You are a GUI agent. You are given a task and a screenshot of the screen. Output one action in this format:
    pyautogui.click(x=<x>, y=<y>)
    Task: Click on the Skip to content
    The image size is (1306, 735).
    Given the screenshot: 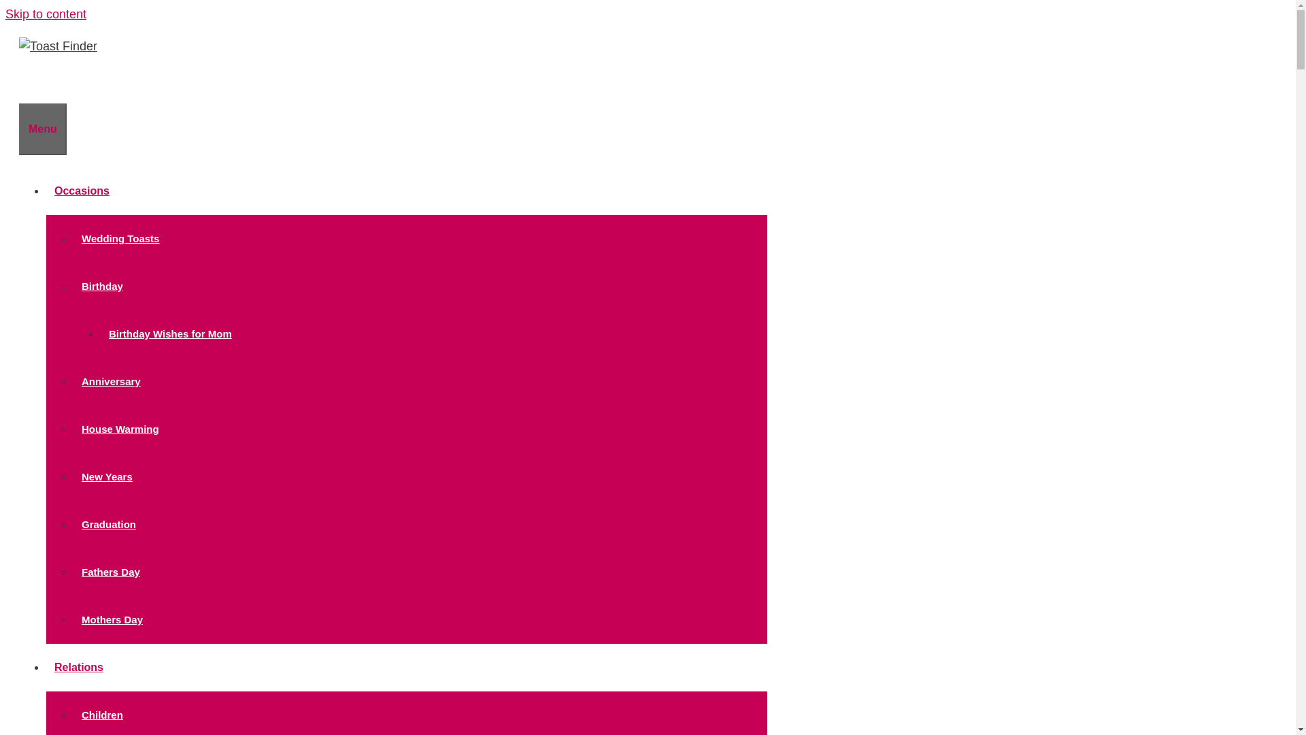 What is the action you would take?
    pyautogui.click(x=45, y=14)
    